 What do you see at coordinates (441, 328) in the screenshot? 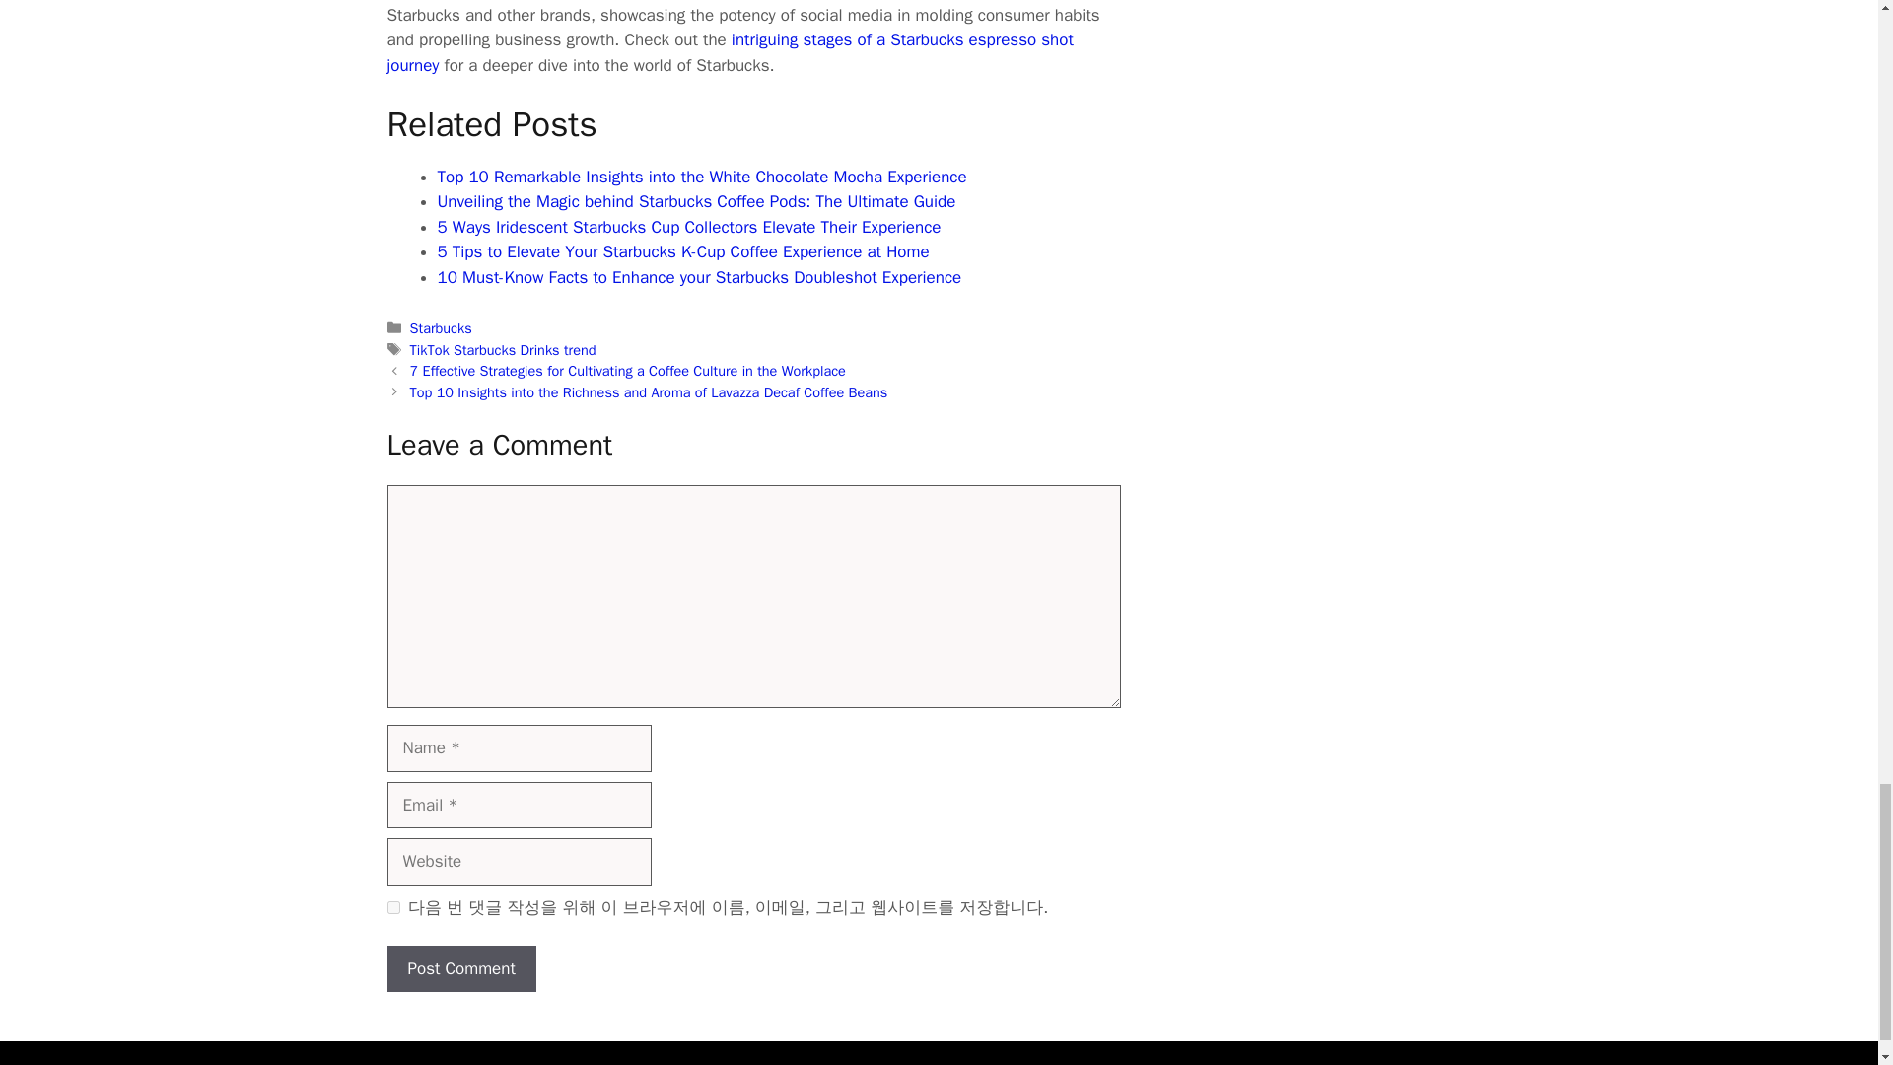
I see `Starbucks` at bounding box center [441, 328].